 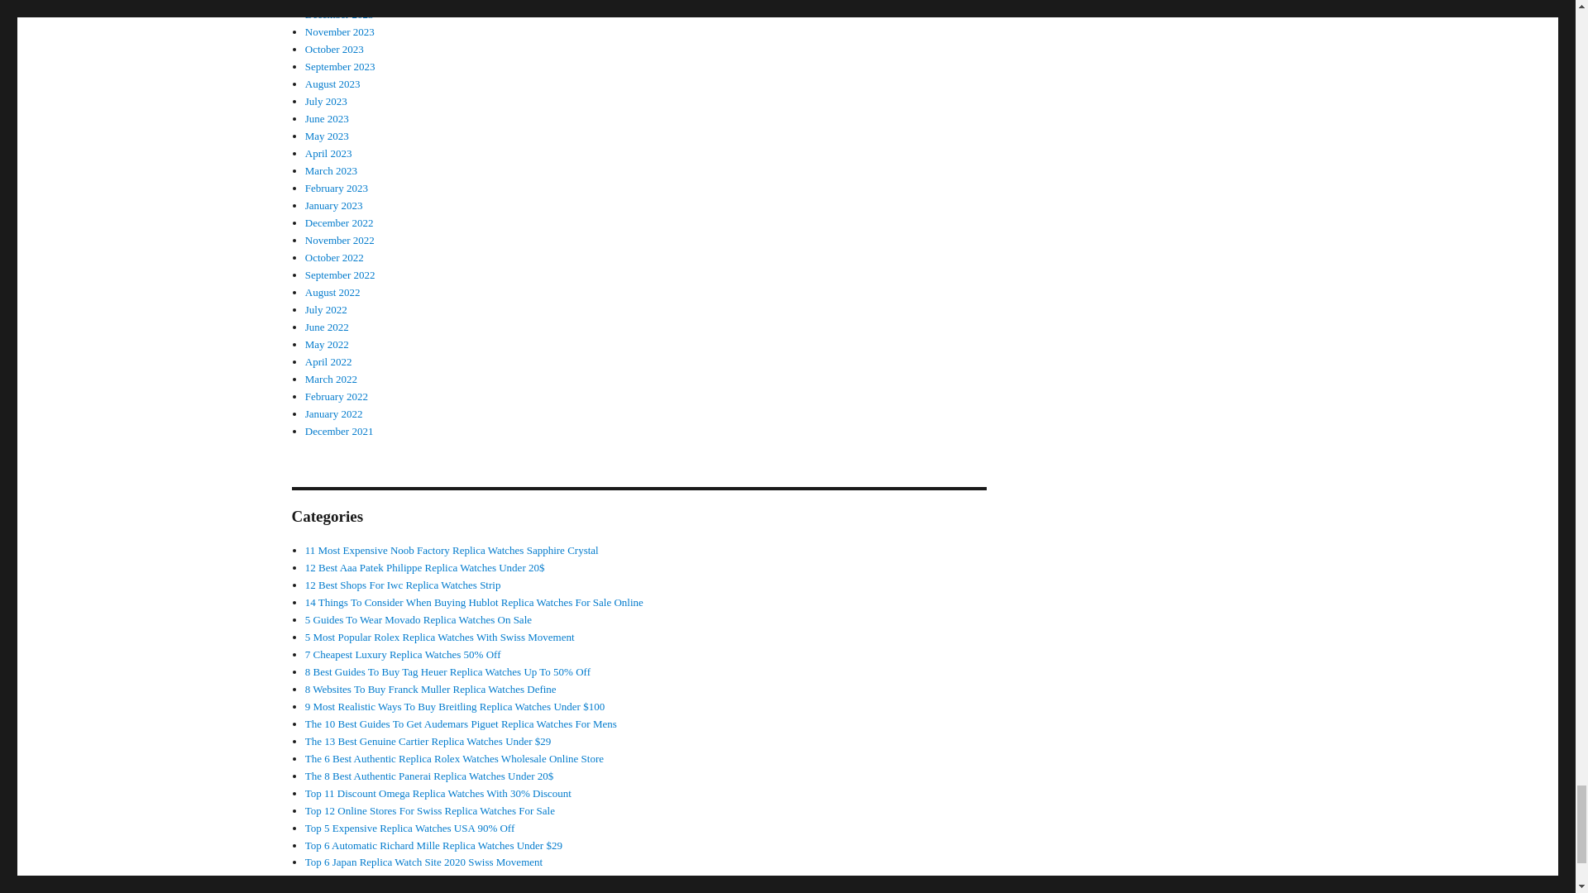 I want to click on May 2022, so click(x=327, y=344).